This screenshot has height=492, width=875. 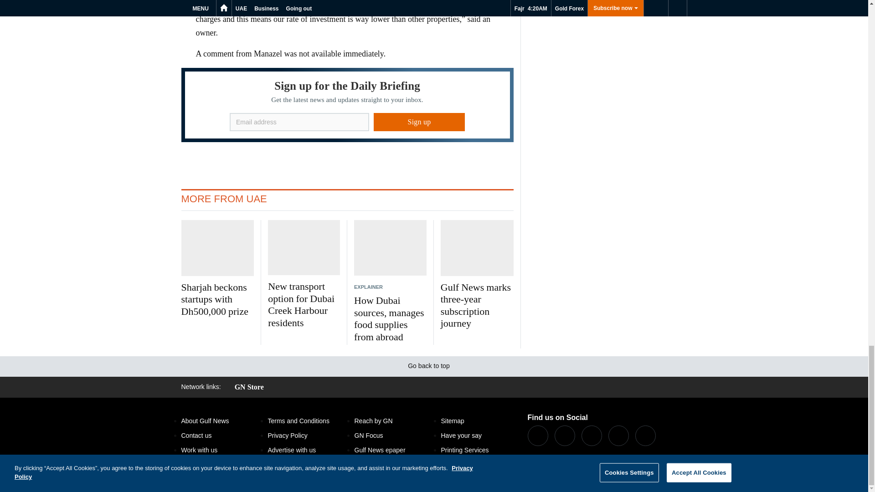 I want to click on Sign up for the Daily Briefing, so click(x=347, y=105).